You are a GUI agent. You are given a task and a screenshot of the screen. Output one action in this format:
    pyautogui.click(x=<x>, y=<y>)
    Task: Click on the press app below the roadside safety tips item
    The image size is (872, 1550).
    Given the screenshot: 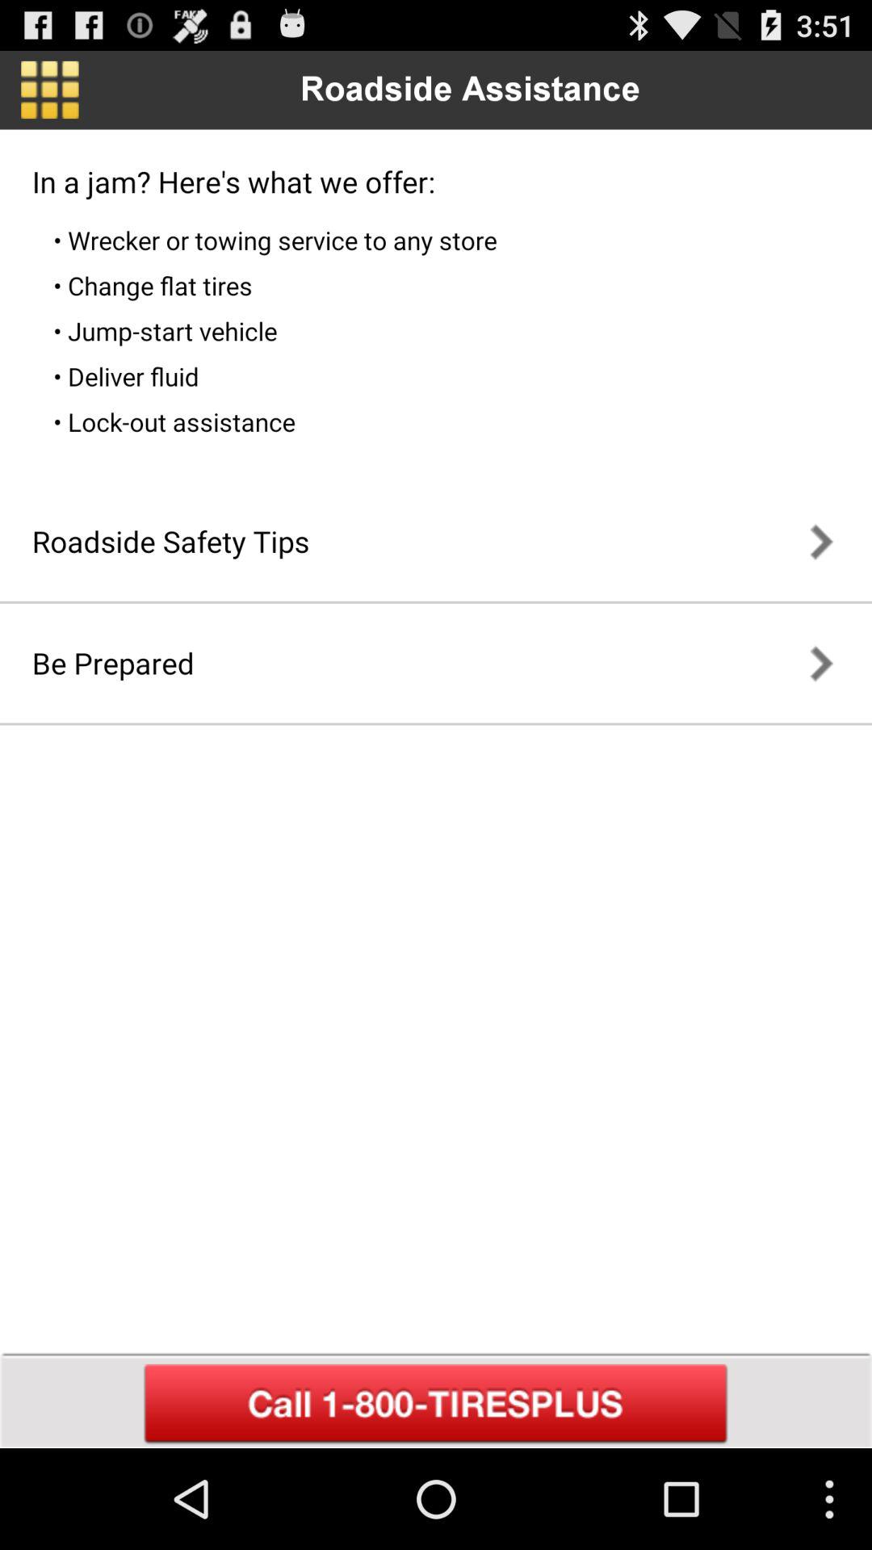 What is the action you would take?
    pyautogui.click(x=113, y=663)
    